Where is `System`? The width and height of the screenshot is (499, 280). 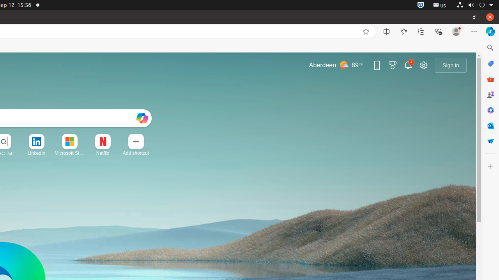 System is located at coordinates (475, 5).